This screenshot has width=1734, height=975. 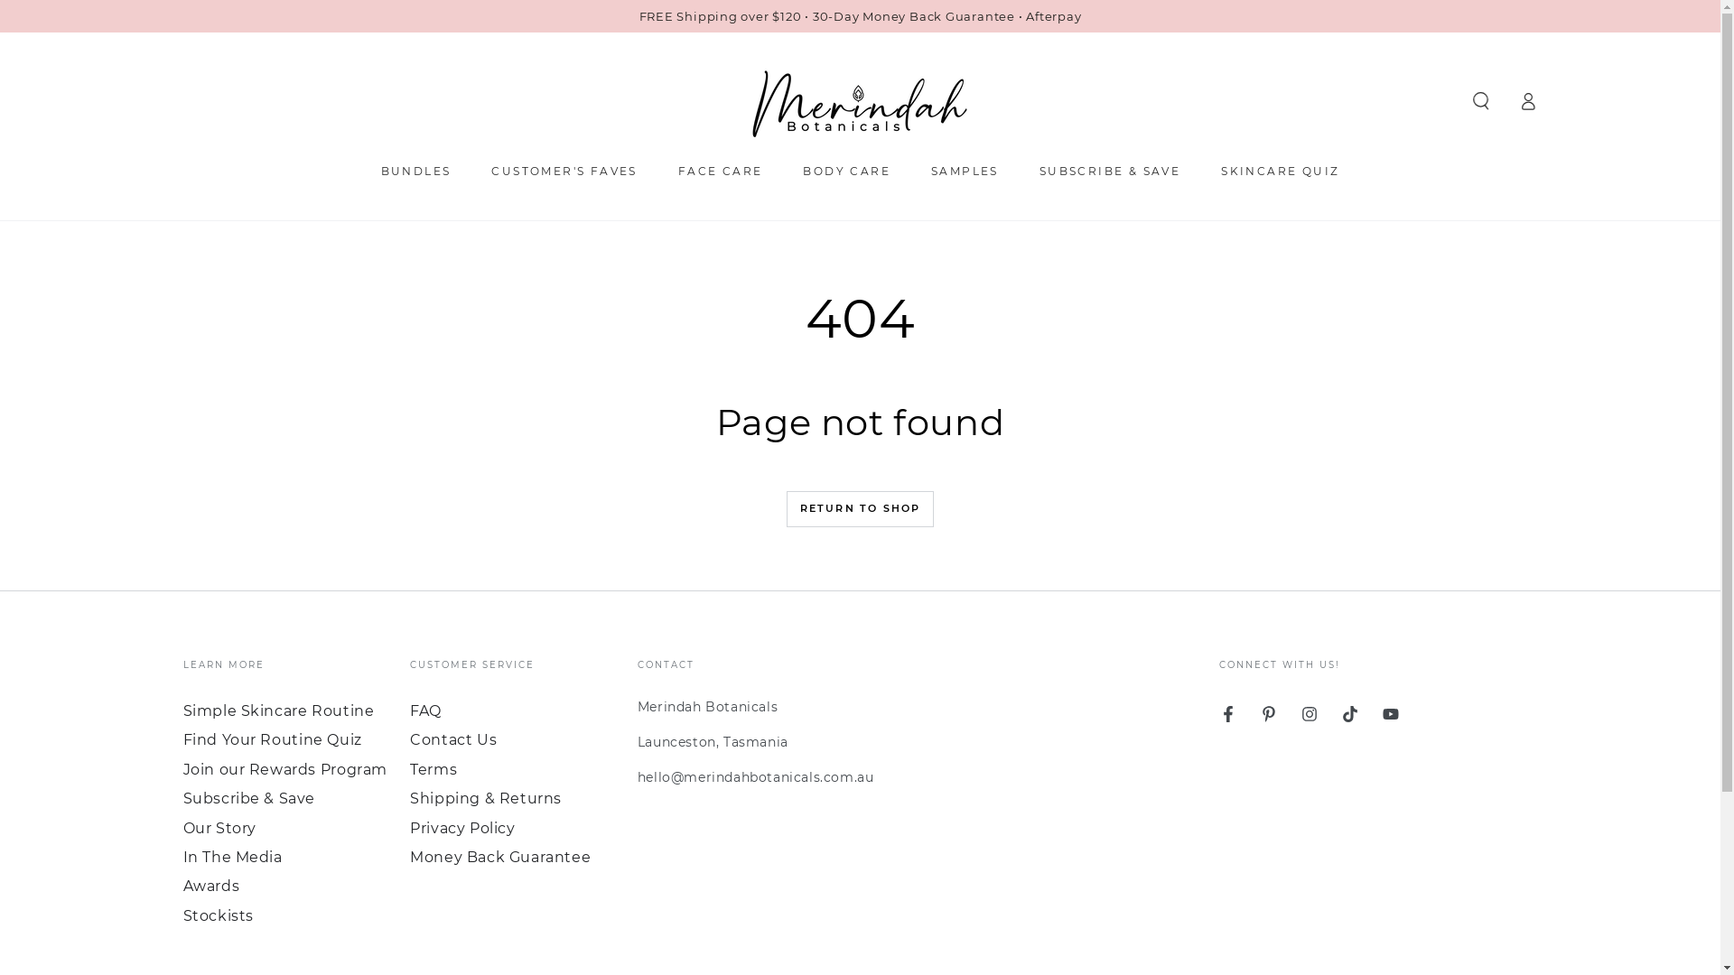 I want to click on Privacy Policy, so click(x=462, y=829).